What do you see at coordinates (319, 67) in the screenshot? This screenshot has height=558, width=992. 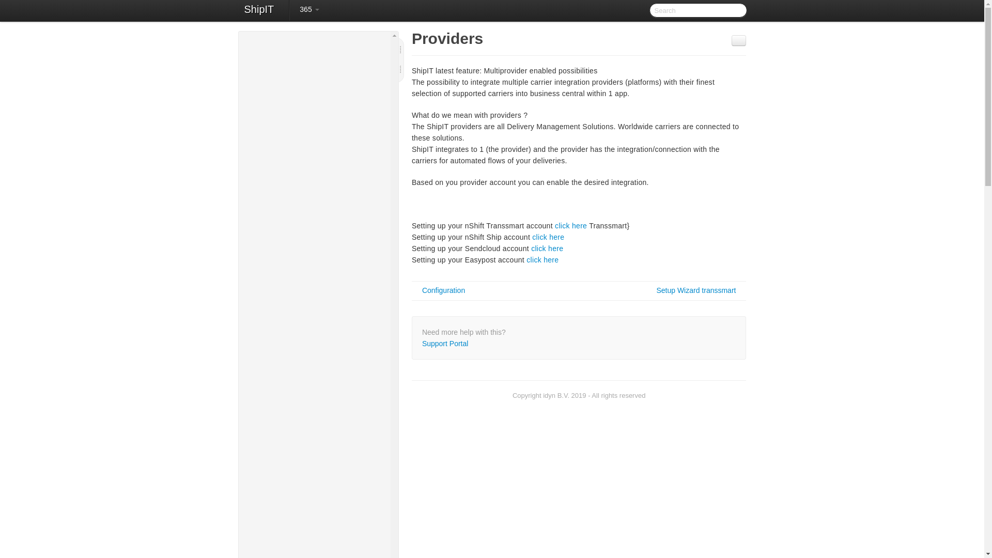 I see `Key features` at bounding box center [319, 67].